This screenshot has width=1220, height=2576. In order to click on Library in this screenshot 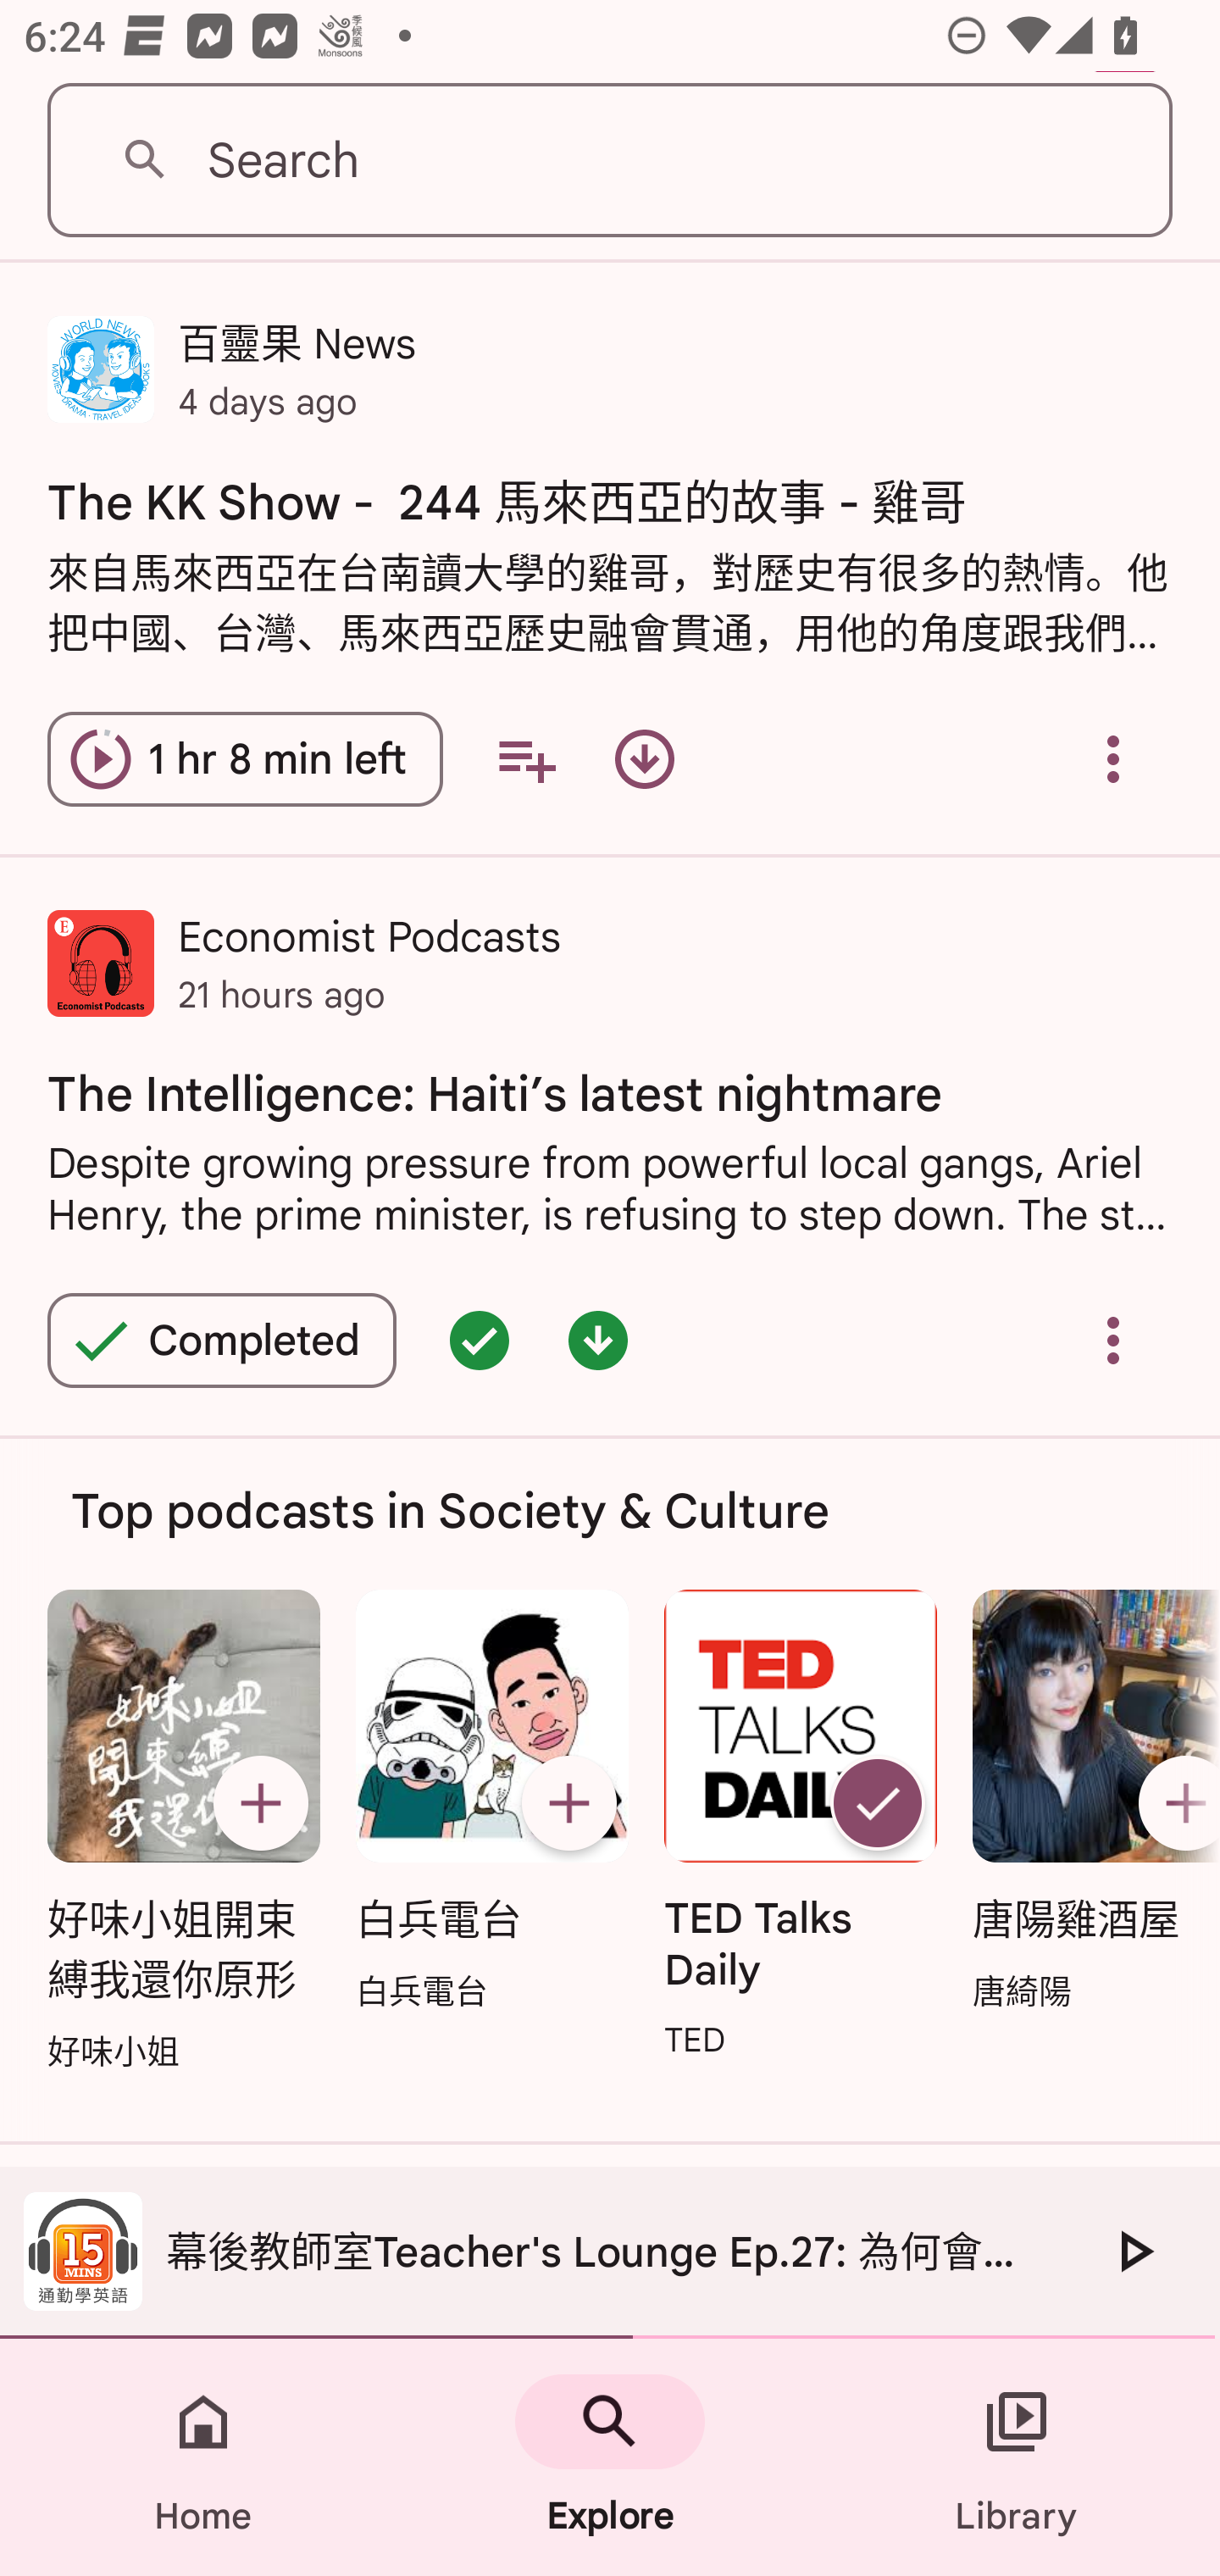, I will do `click(1017, 2457)`.